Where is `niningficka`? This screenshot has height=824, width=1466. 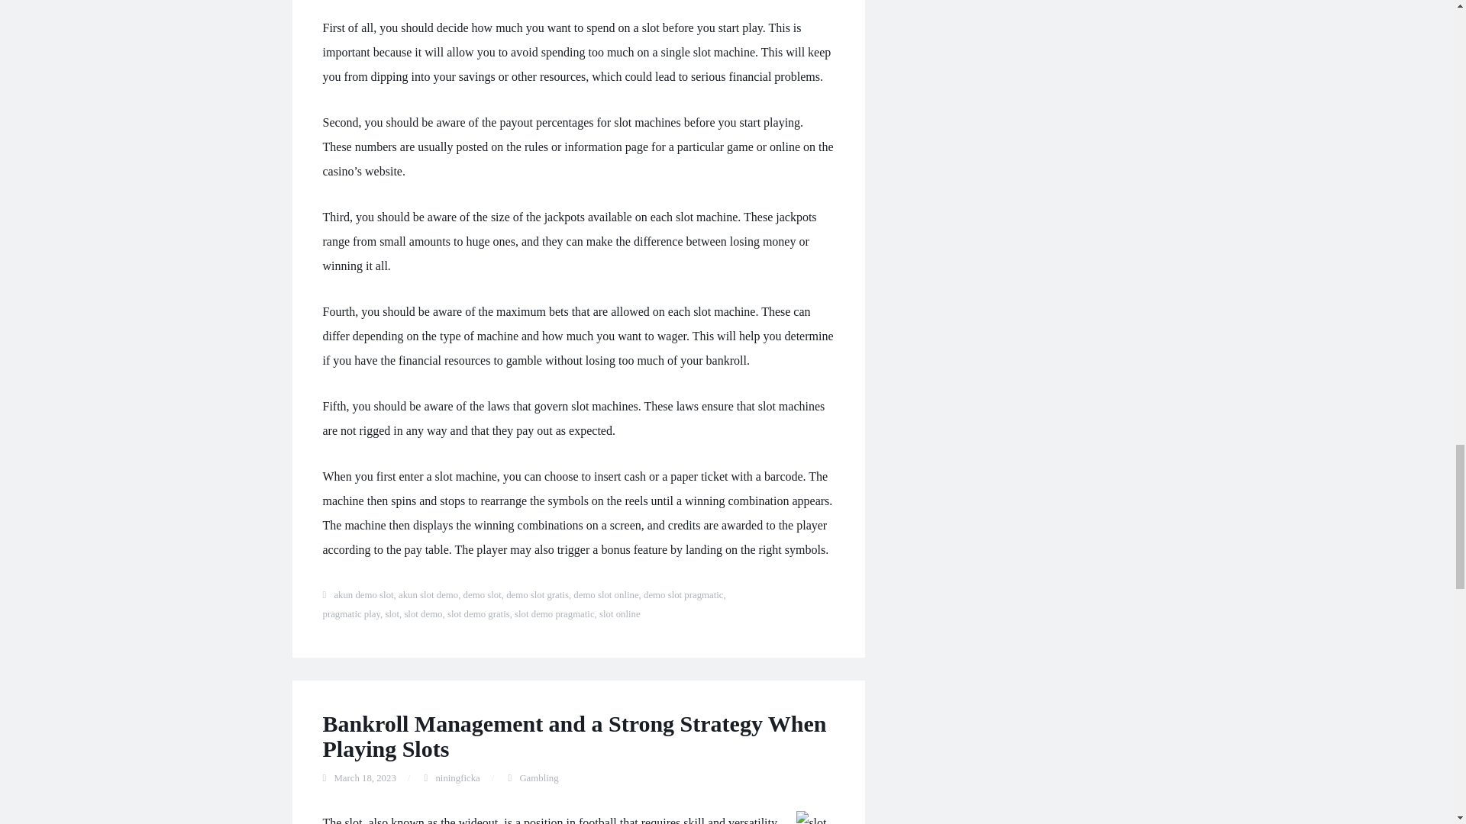
niningficka is located at coordinates (457, 778).